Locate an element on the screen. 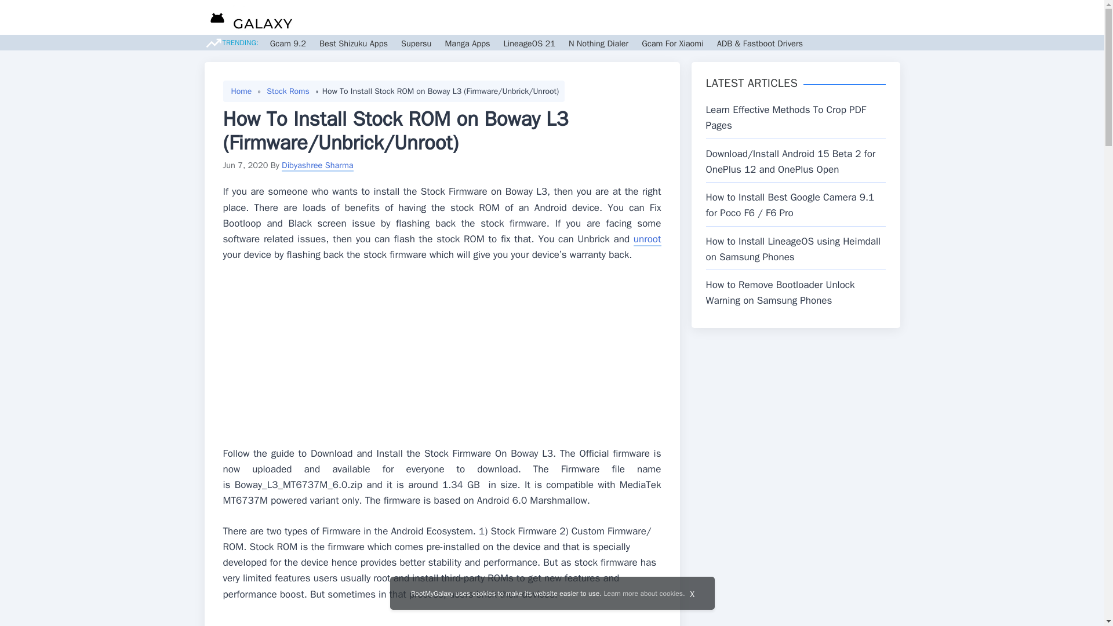 Image resolution: width=1113 pixels, height=626 pixels. Gcam For Xiaomi is located at coordinates (672, 43).